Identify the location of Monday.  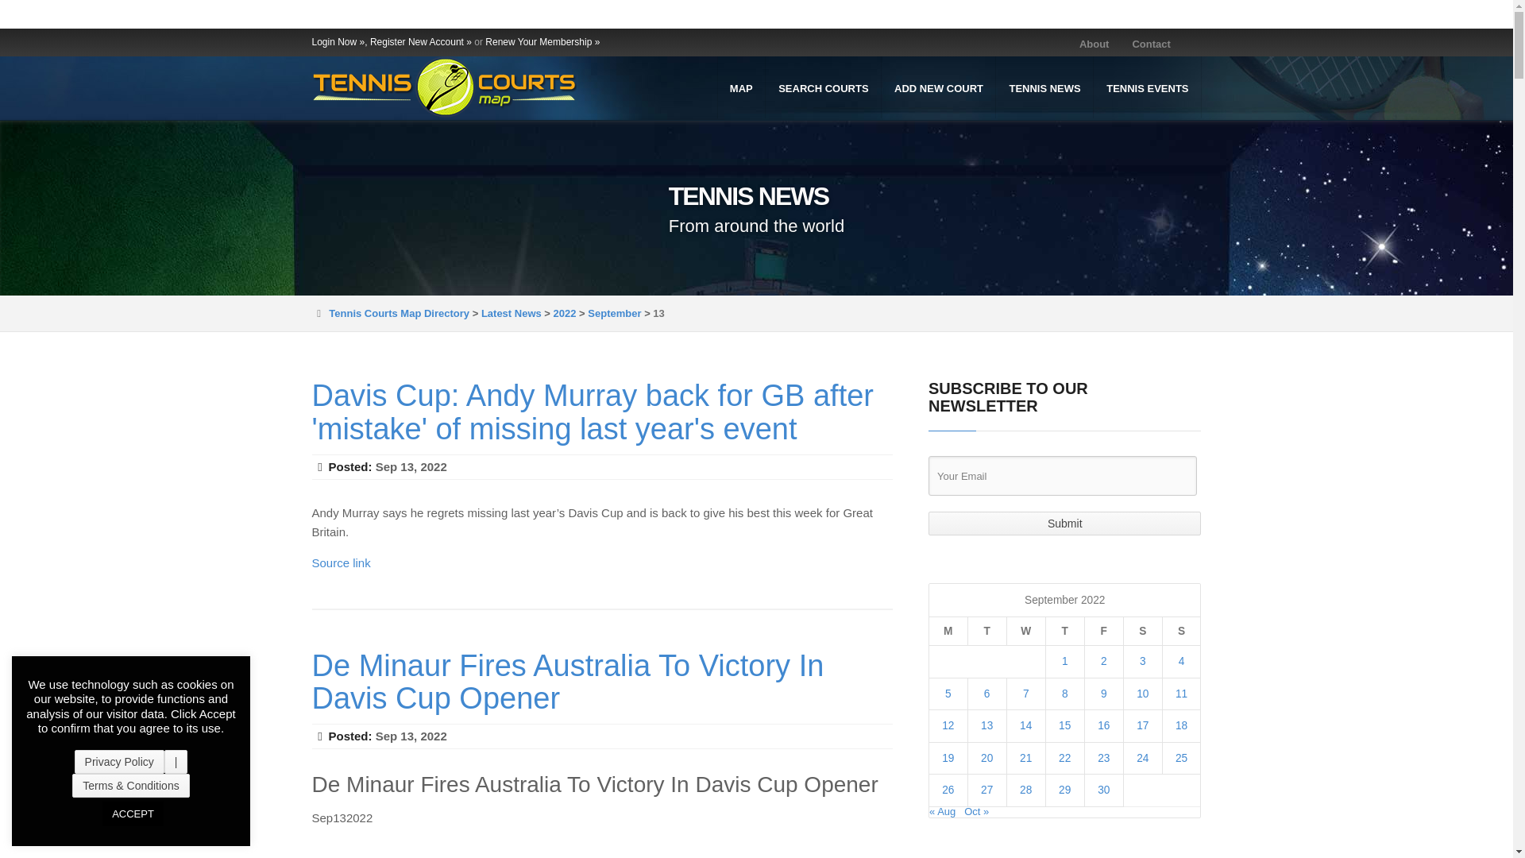
(948, 631).